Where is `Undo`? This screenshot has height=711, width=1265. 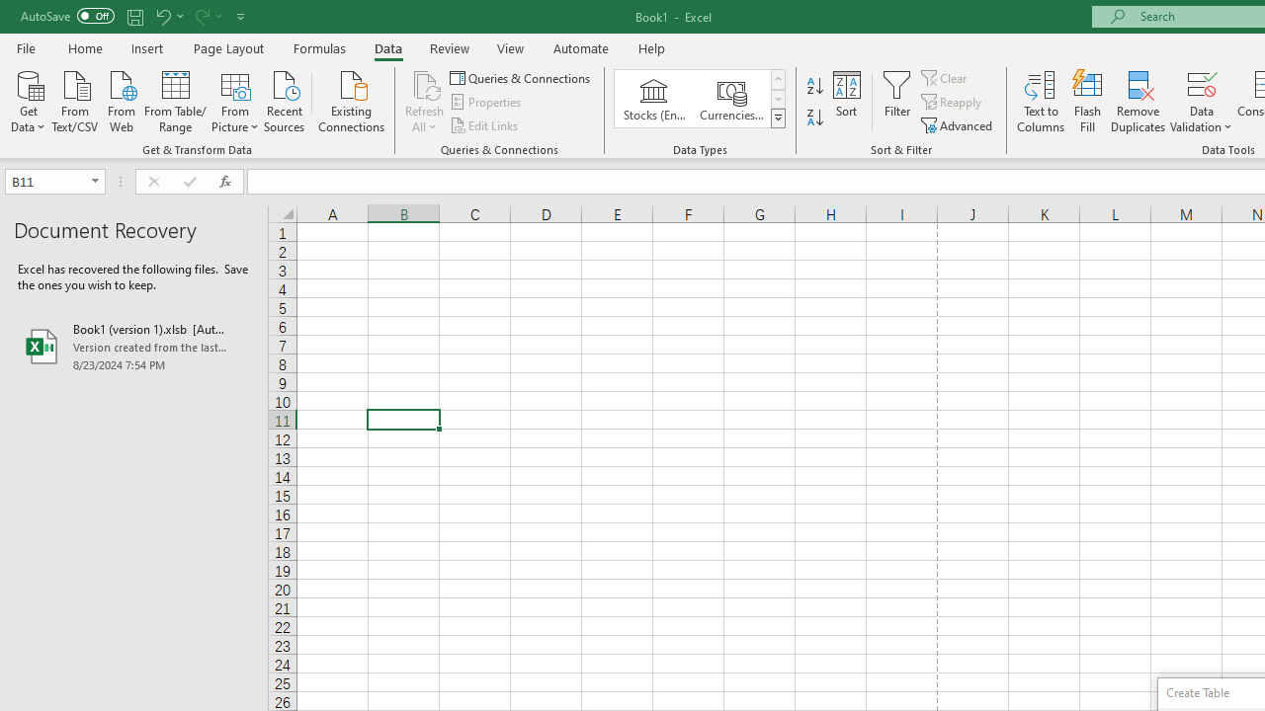 Undo is located at coordinates (162, 16).